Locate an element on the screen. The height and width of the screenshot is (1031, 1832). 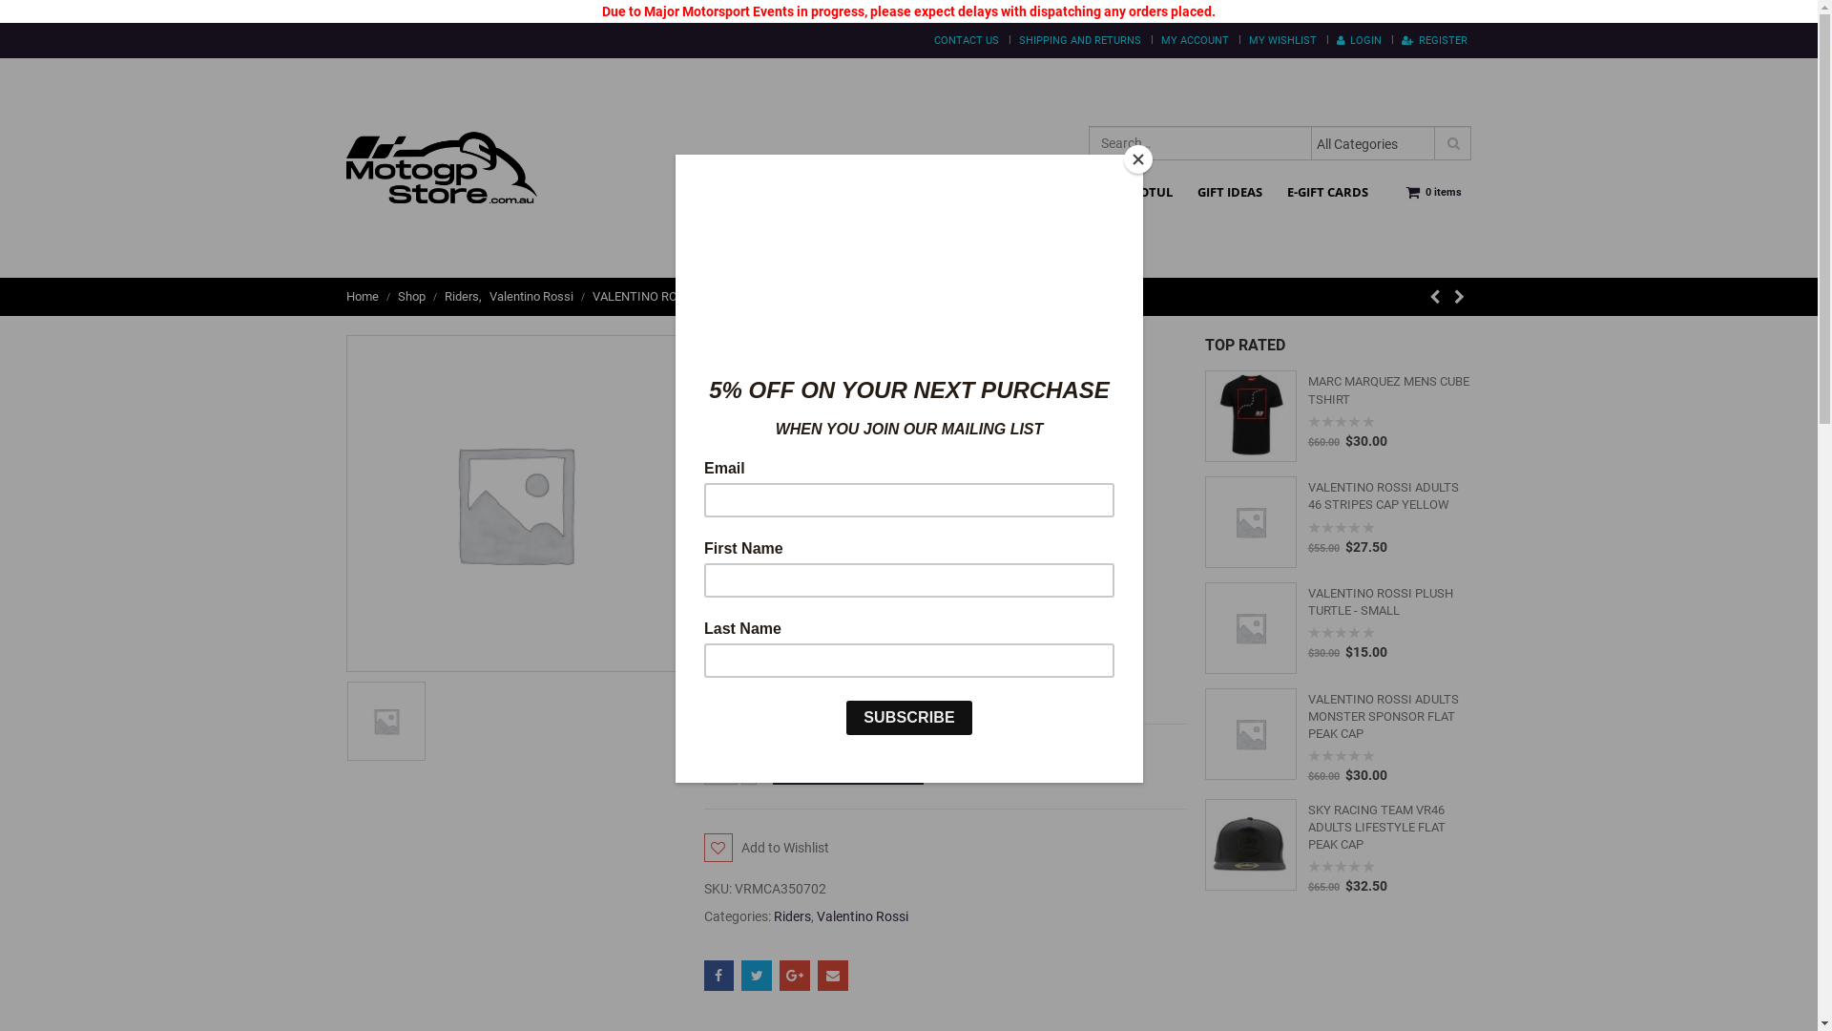
MY WISHLIST is located at coordinates (1282, 41).